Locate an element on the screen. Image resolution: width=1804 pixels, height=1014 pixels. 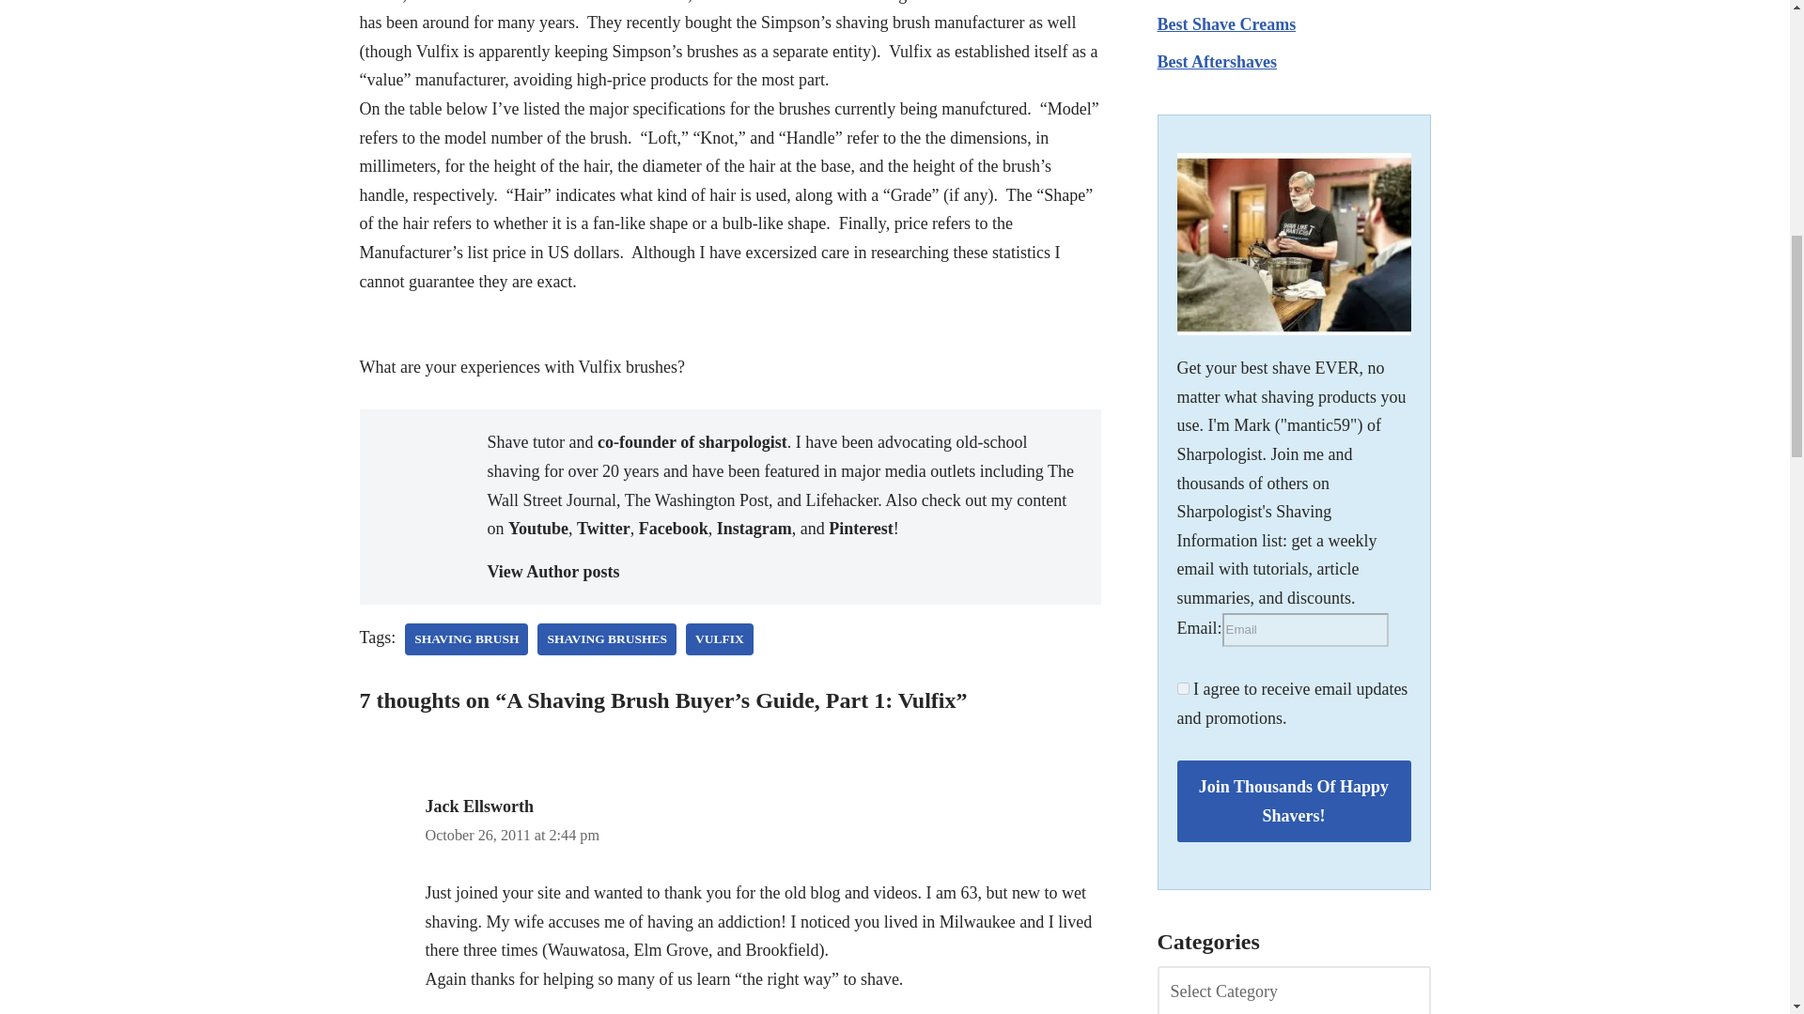
vulfix is located at coordinates (720, 638).